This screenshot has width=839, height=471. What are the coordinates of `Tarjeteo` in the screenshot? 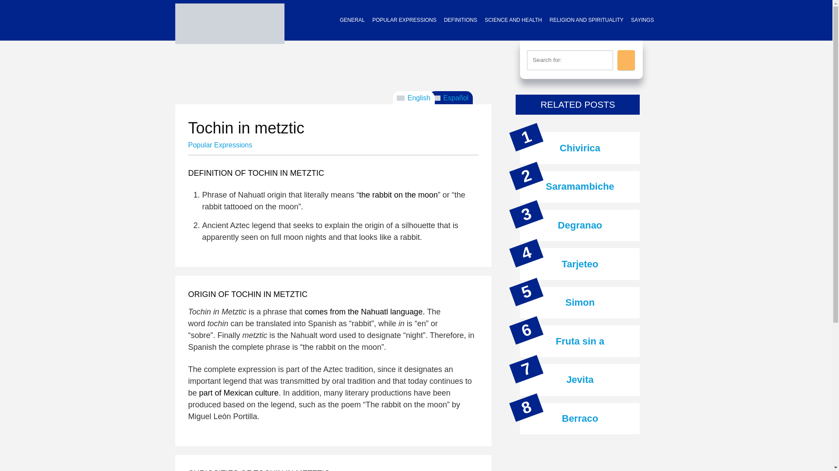 It's located at (579, 263).